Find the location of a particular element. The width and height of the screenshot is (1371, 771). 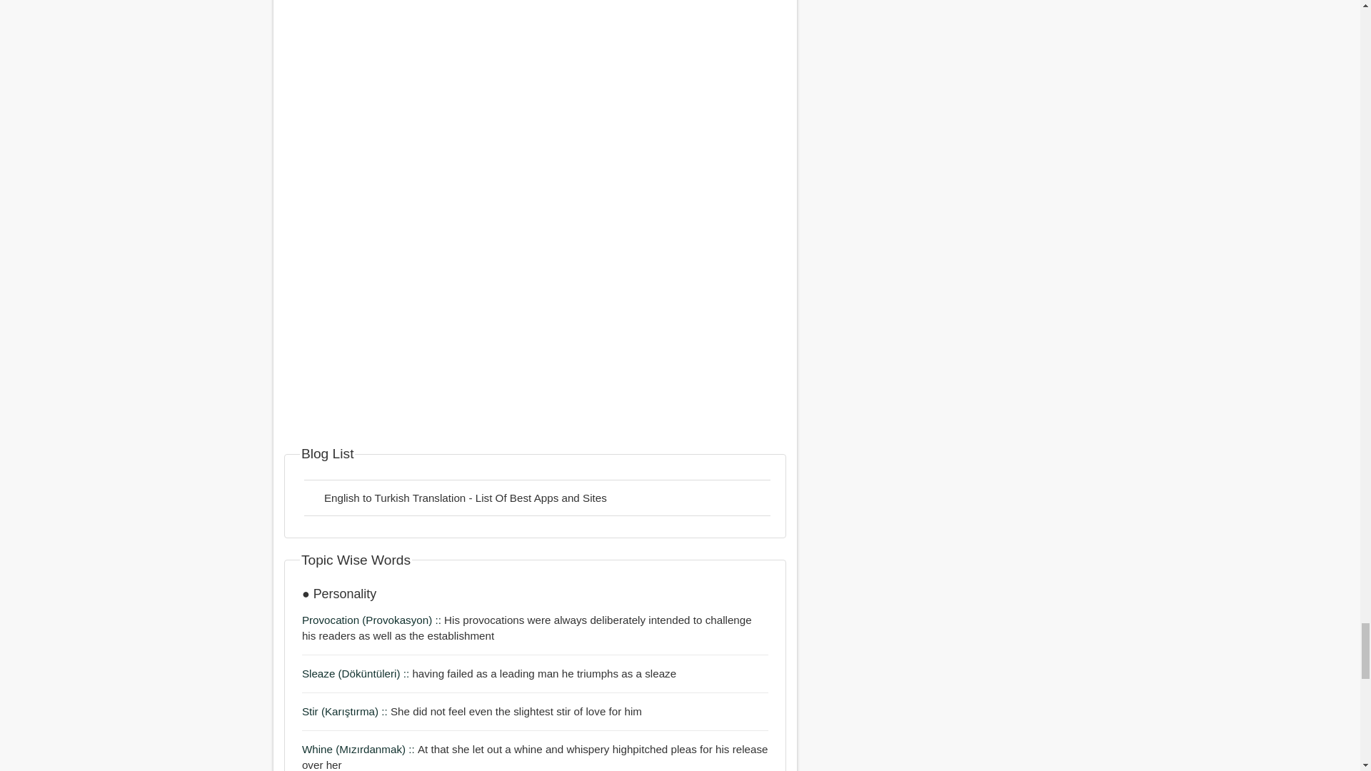

English to Turkish Translation - List Of Best Apps and Sites is located at coordinates (537, 497).